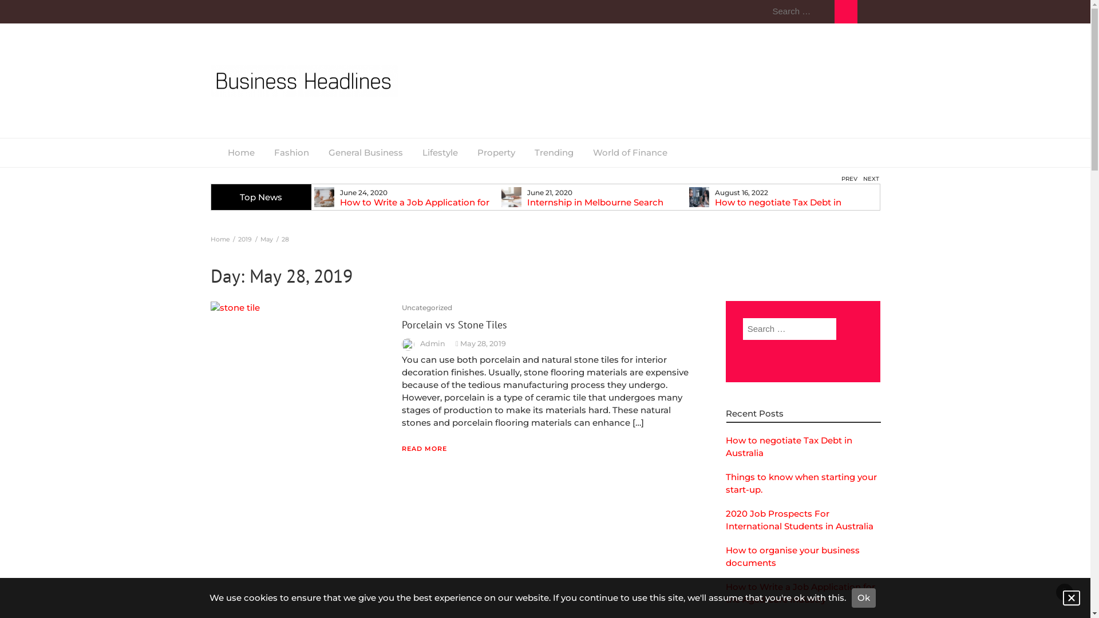  I want to click on Things to know when starting your start-up., so click(801, 483).